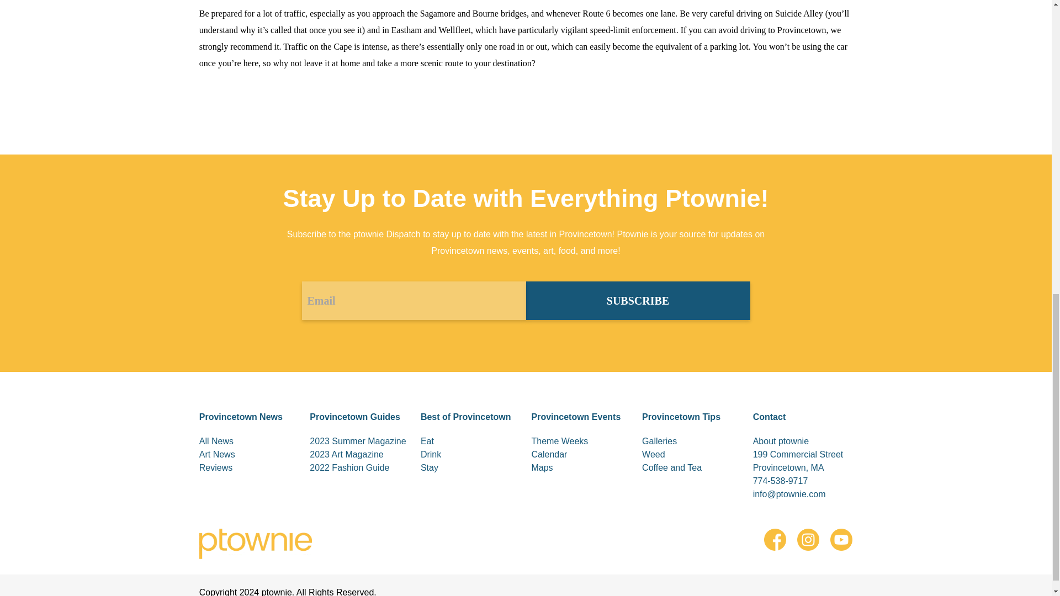 Image resolution: width=1060 pixels, height=596 pixels. I want to click on SUBSCRIBE, so click(637, 300).